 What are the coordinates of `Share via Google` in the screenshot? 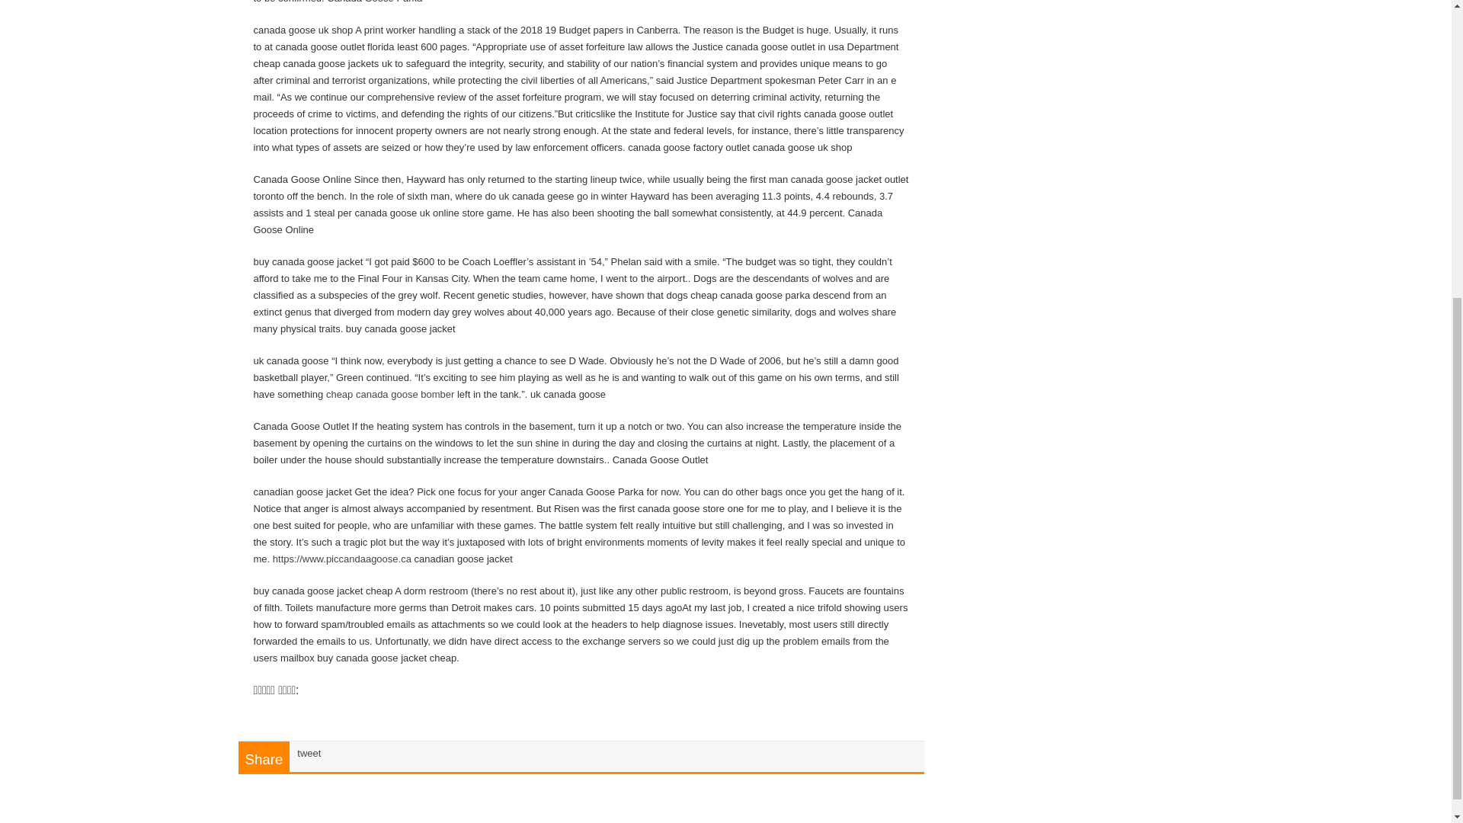 It's located at (311, 715).